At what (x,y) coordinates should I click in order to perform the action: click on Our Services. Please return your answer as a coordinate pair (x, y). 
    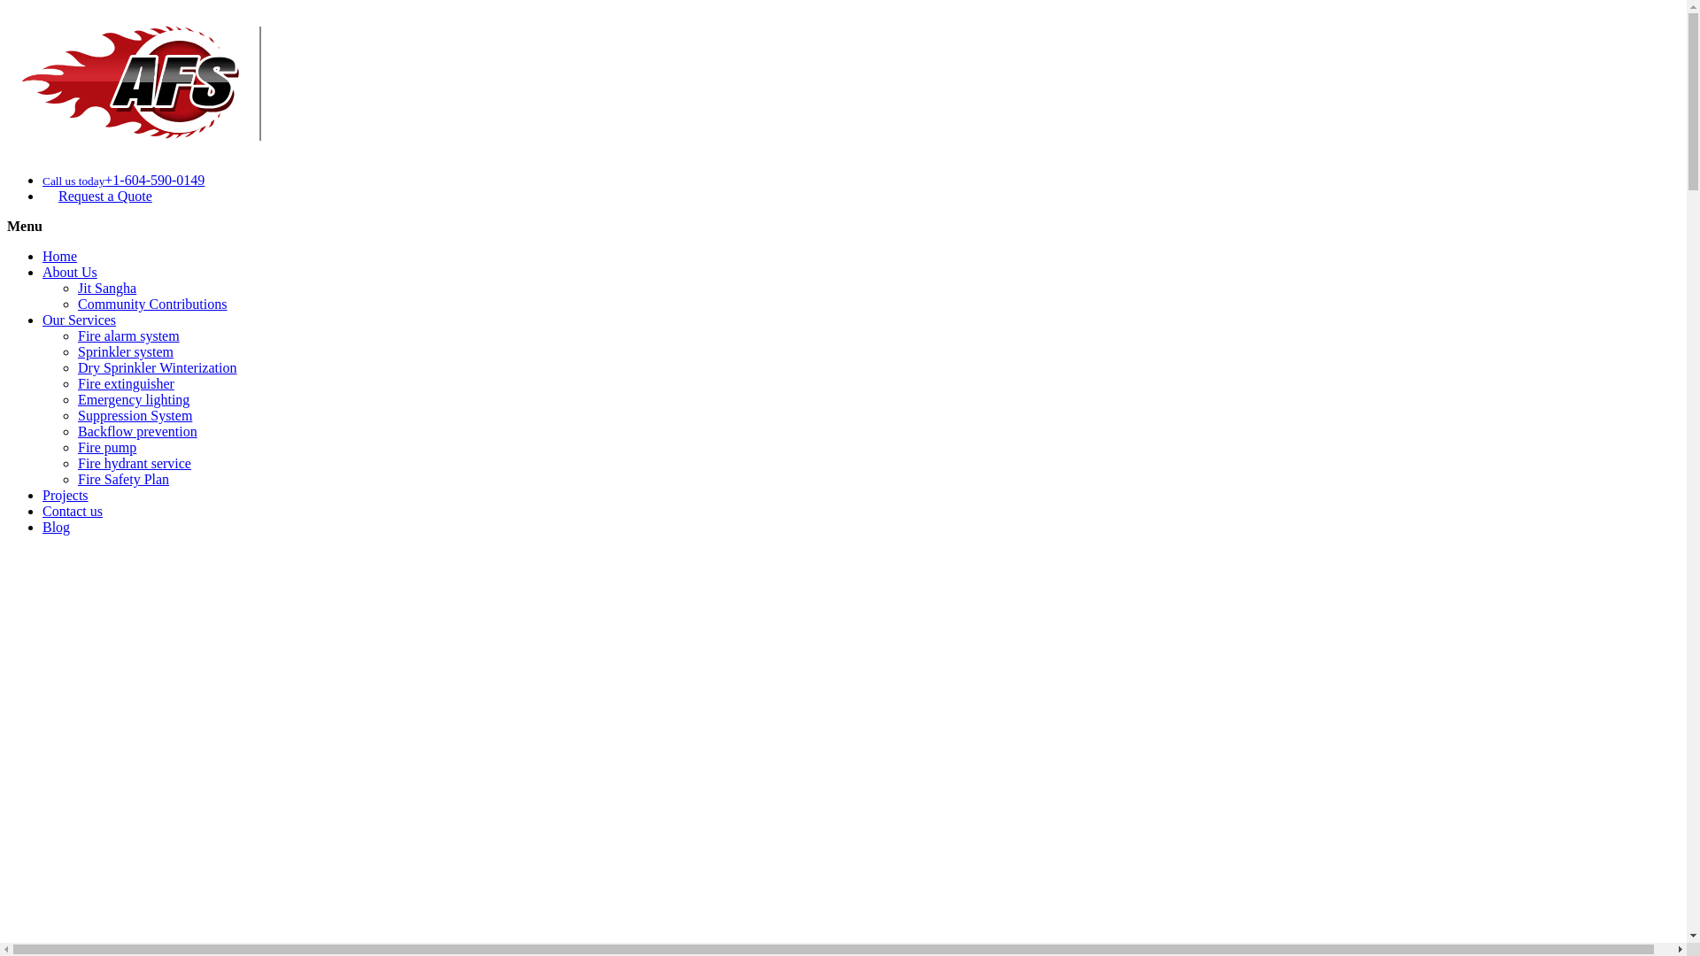
    Looking at the image, I should click on (80, 320).